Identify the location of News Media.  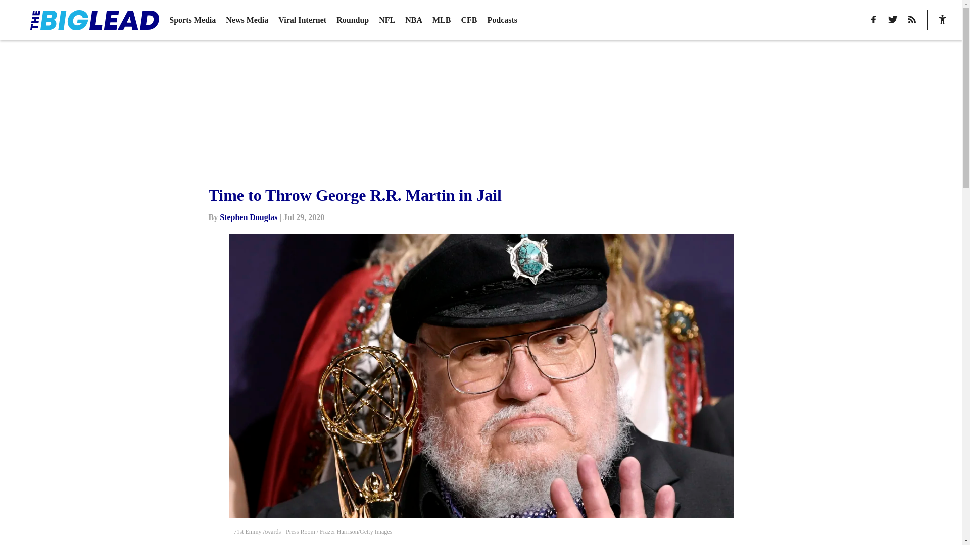
(247, 20).